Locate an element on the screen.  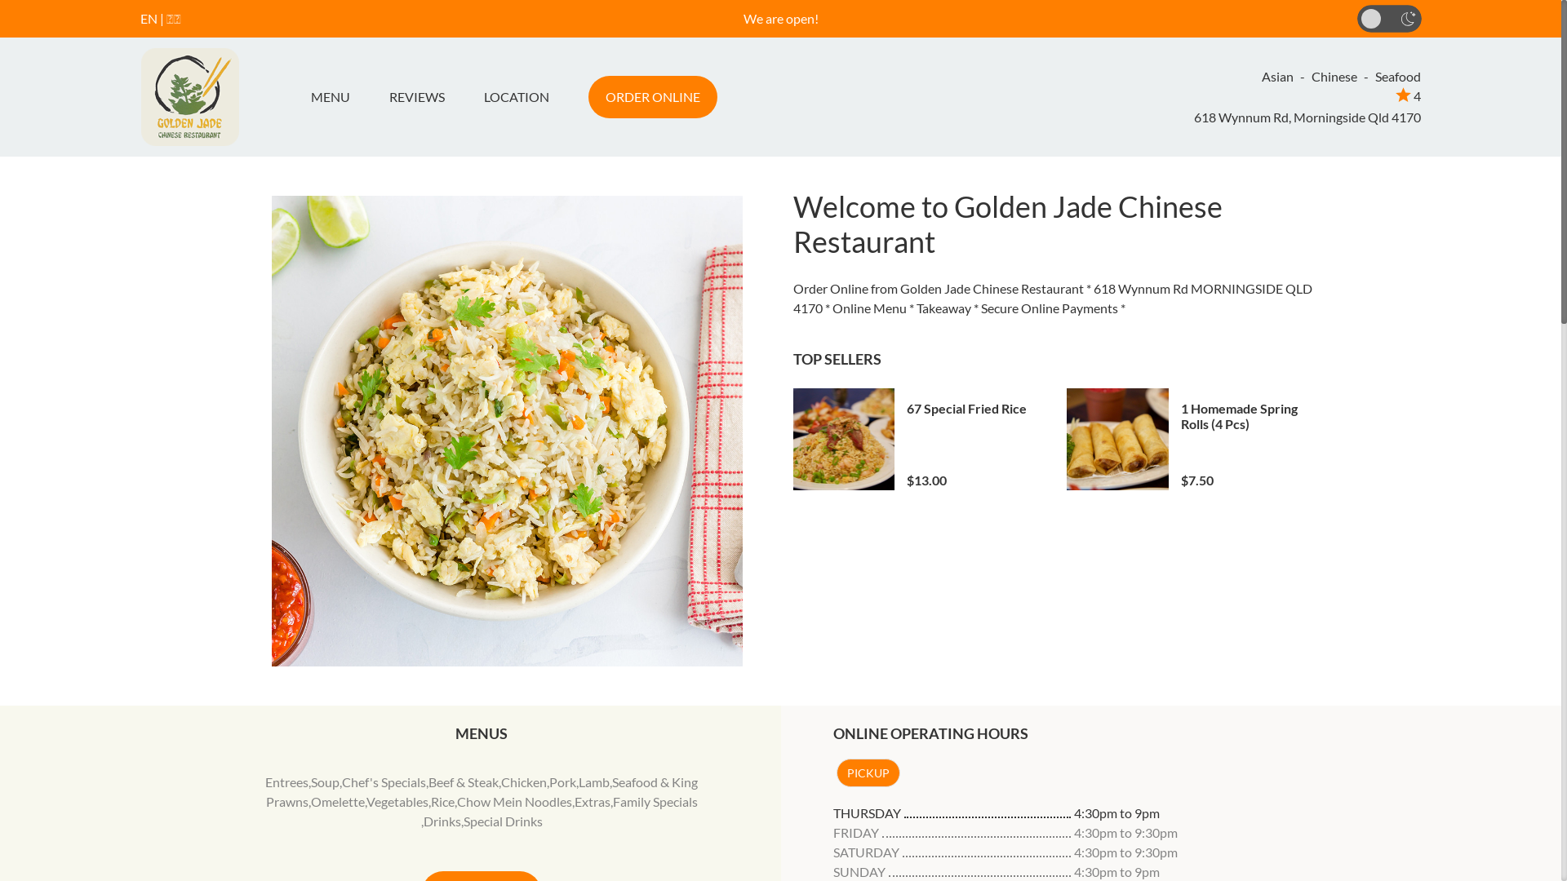
Vegetables is located at coordinates (397, 801).